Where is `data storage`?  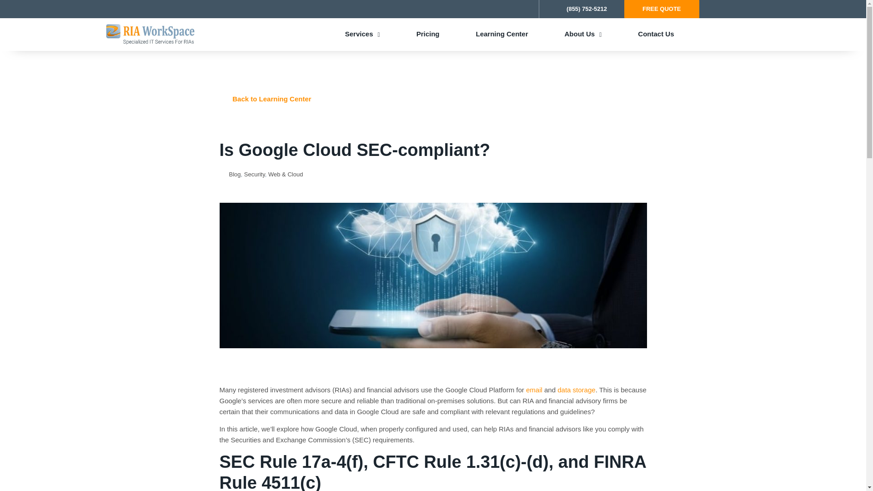
data storage is located at coordinates (577, 390).